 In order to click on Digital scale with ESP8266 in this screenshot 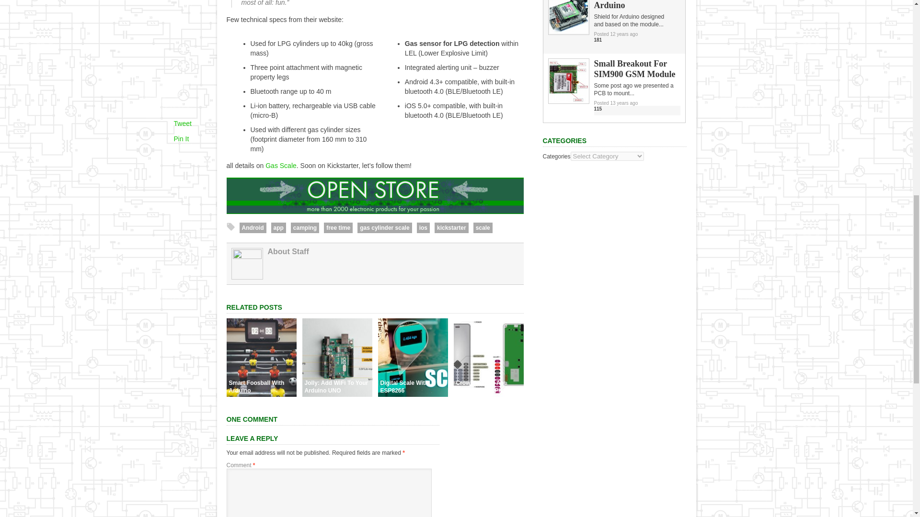, I will do `click(412, 394)`.